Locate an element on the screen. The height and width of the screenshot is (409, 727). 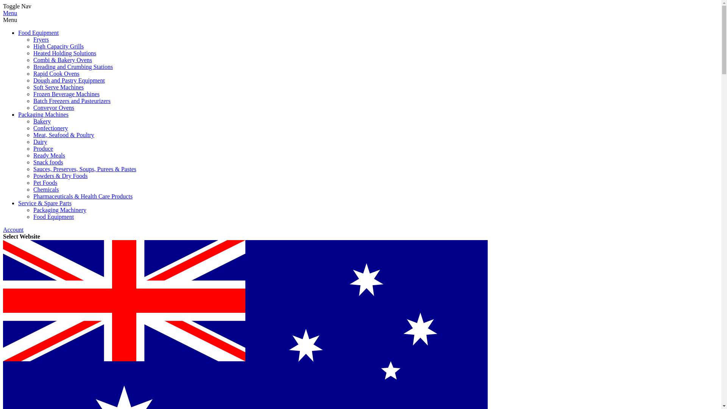
Heated Holding Solutions is located at coordinates (65, 53).